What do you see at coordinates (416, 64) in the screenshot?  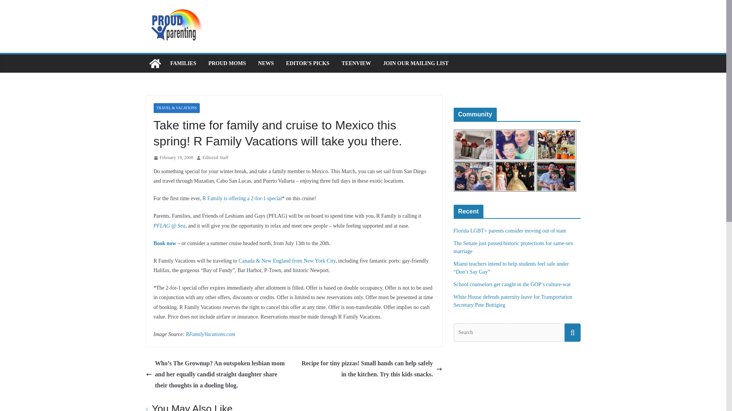 I see `JOIN OUR MAILING LIST` at bounding box center [416, 64].